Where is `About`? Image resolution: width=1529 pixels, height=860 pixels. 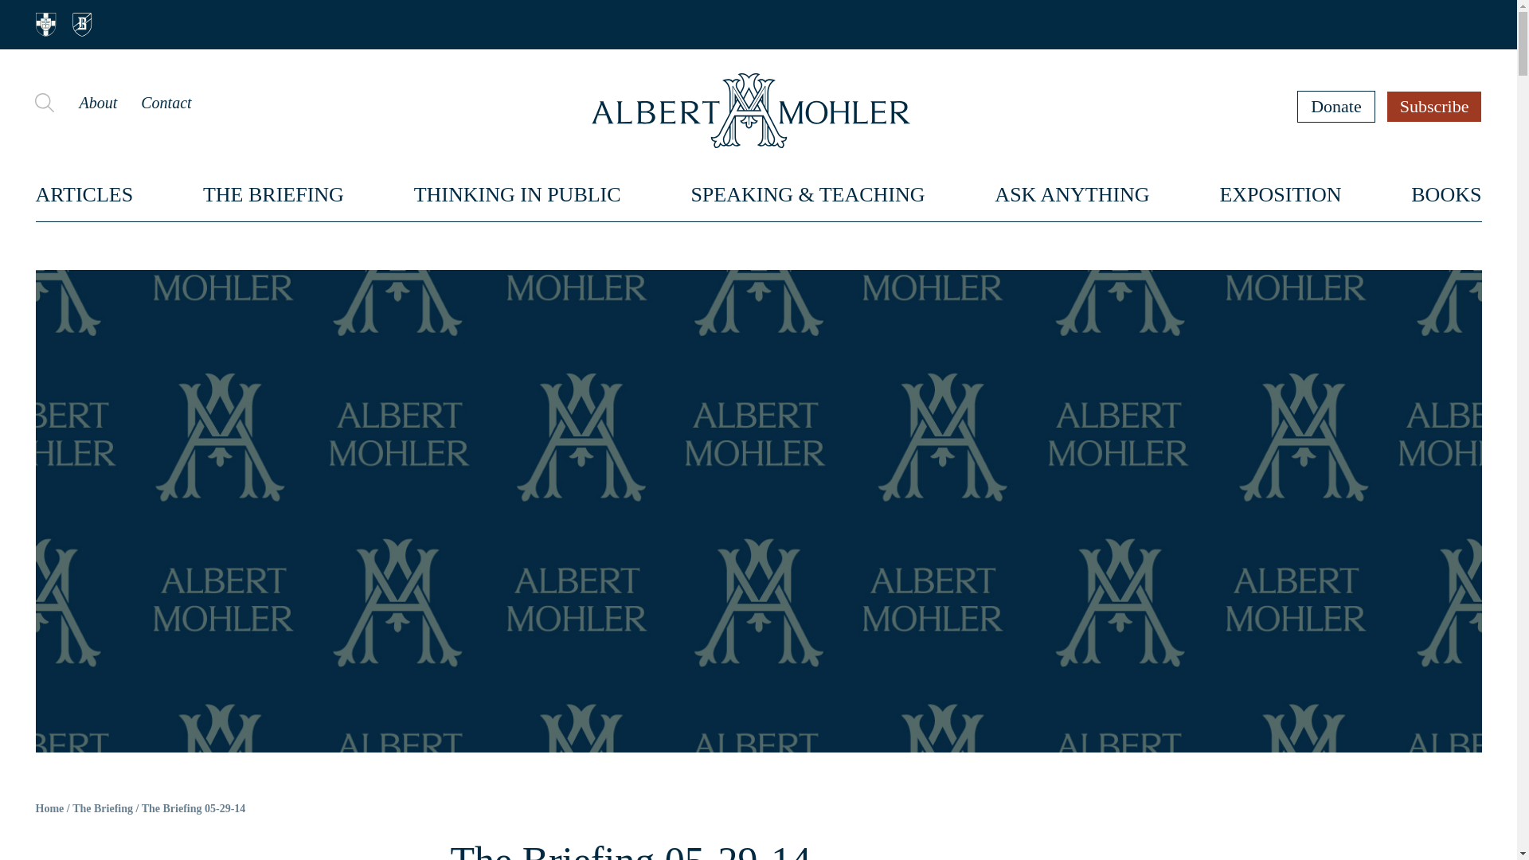 About is located at coordinates (97, 102).